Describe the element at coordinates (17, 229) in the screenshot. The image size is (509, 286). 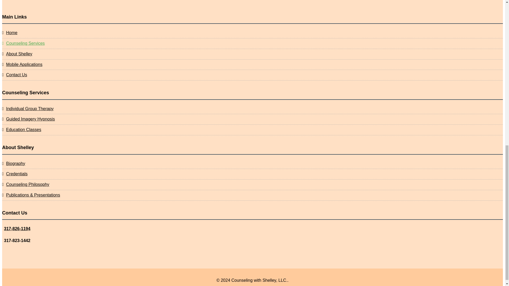
I see `317-826-1194` at that location.